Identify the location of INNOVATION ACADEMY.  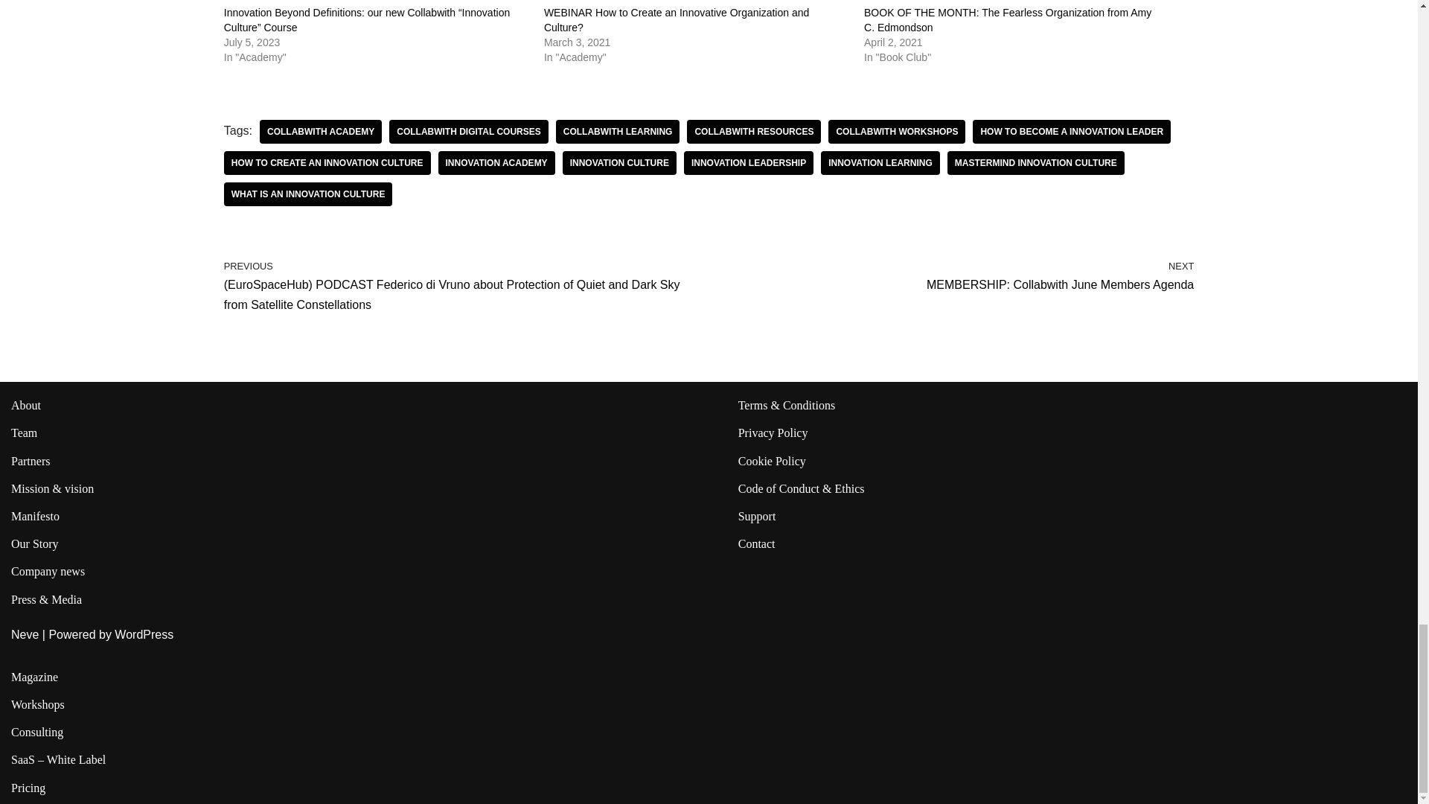
(497, 163).